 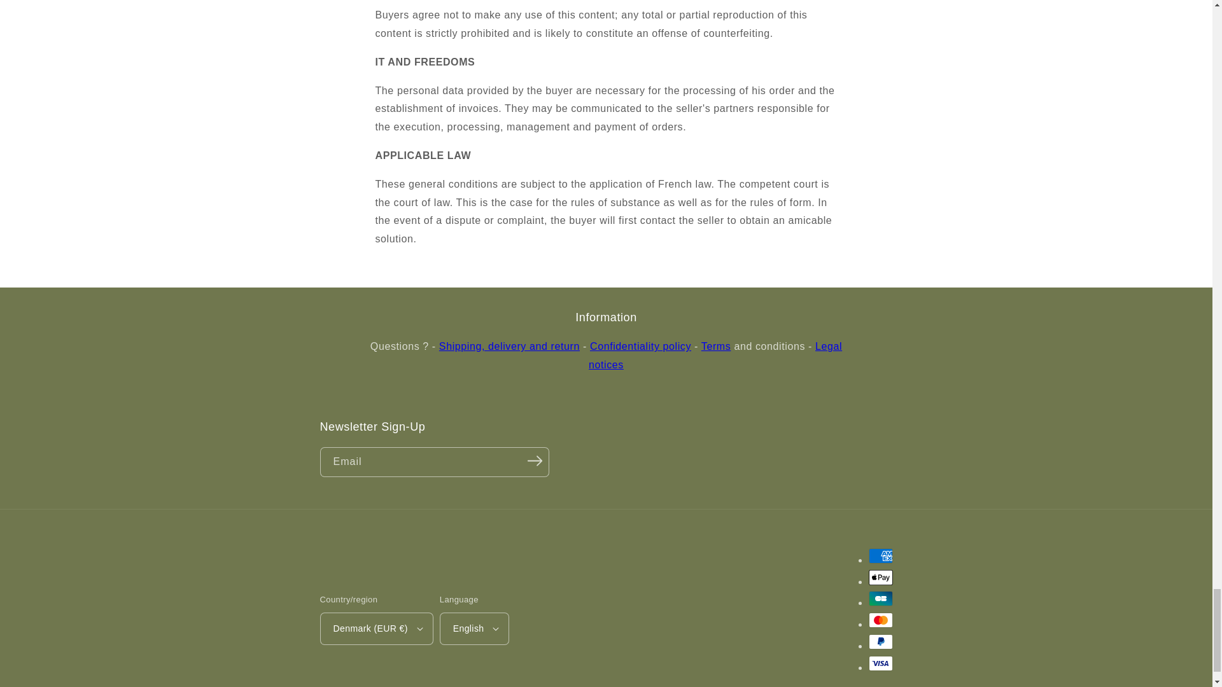 I want to click on GTC, so click(x=716, y=346).